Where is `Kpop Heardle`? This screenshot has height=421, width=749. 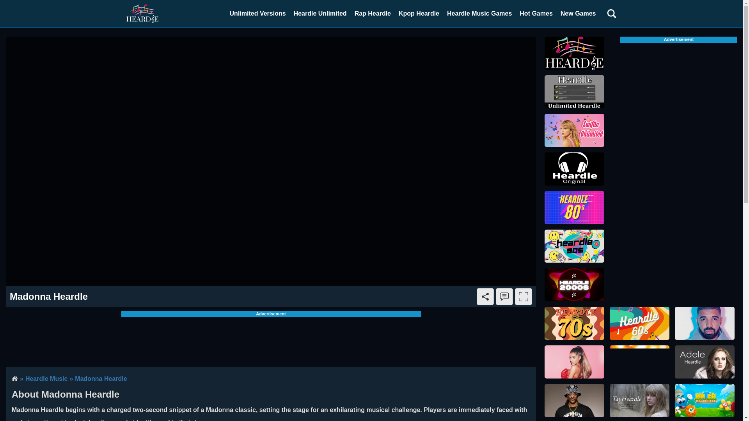 Kpop Heardle is located at coordinates (419, 14).